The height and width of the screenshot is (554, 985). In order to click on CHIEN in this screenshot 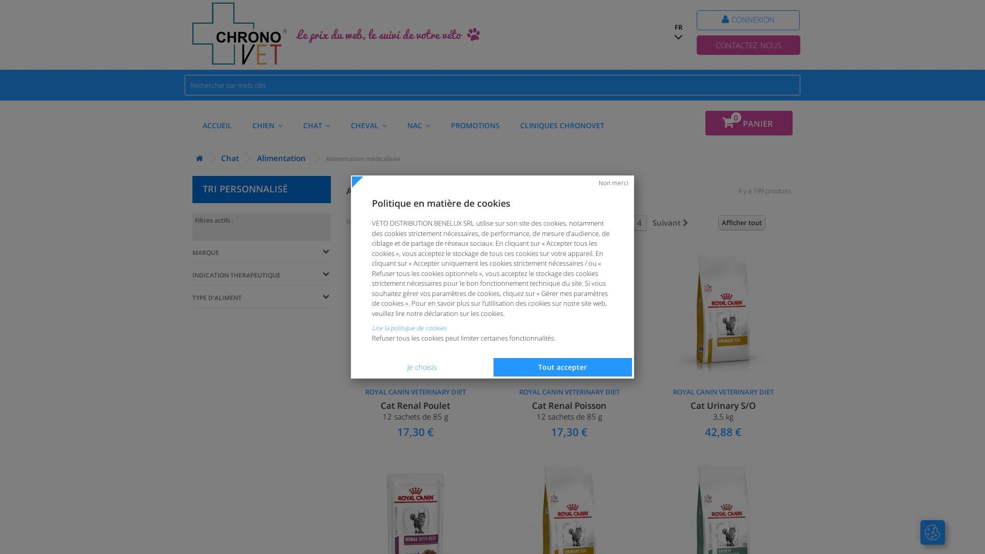, I will do `click(268, 125)`.